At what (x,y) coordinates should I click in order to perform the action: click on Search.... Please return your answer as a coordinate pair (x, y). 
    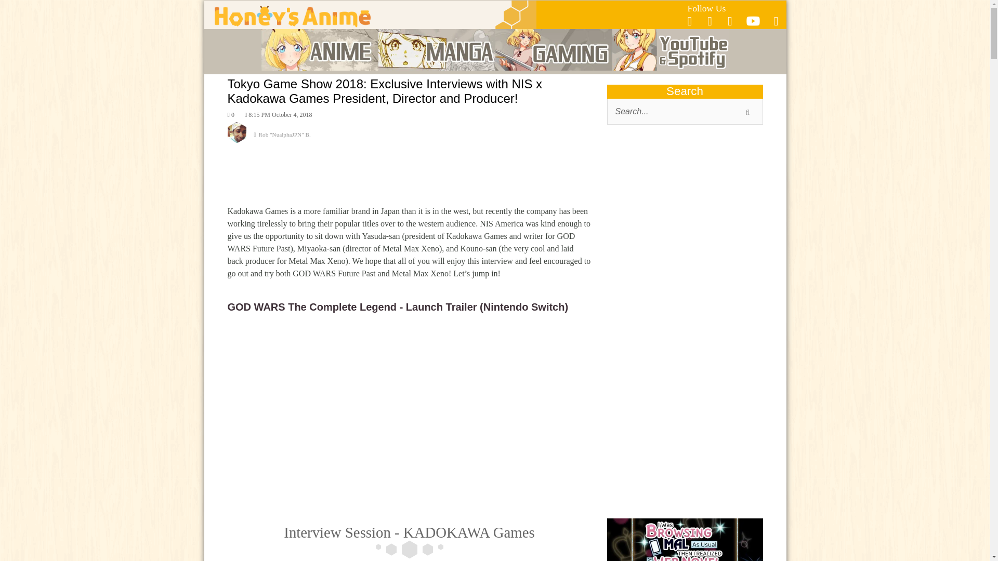
    Looking at the image, I should click on (685, 111).